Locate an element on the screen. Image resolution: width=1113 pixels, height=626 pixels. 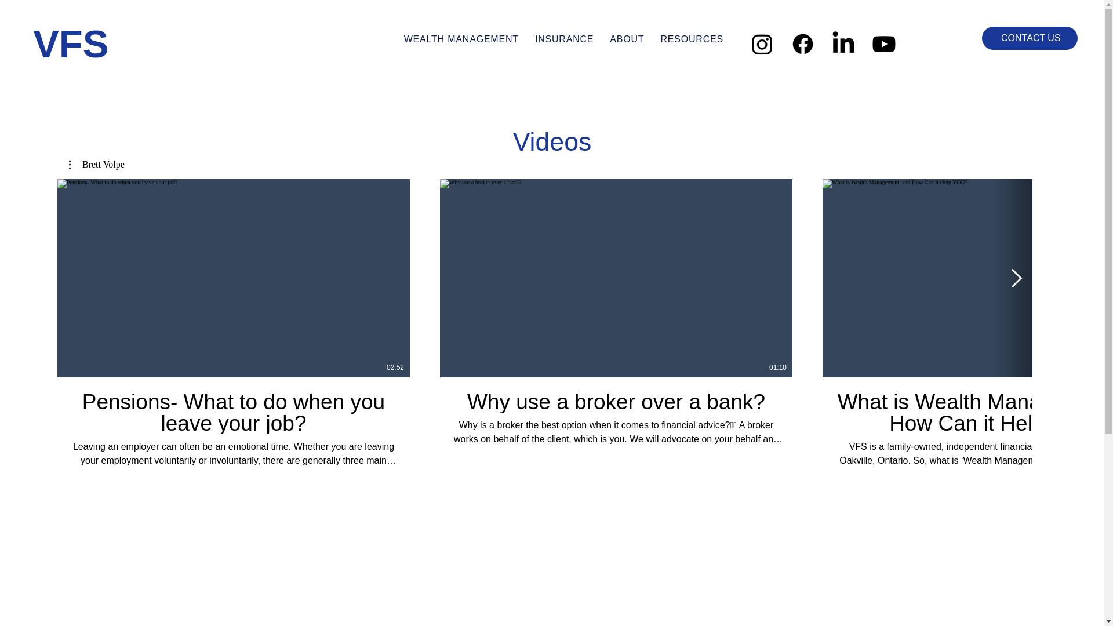
Pensions- What to do when you leave your job? is located at coordinates (234, 412).